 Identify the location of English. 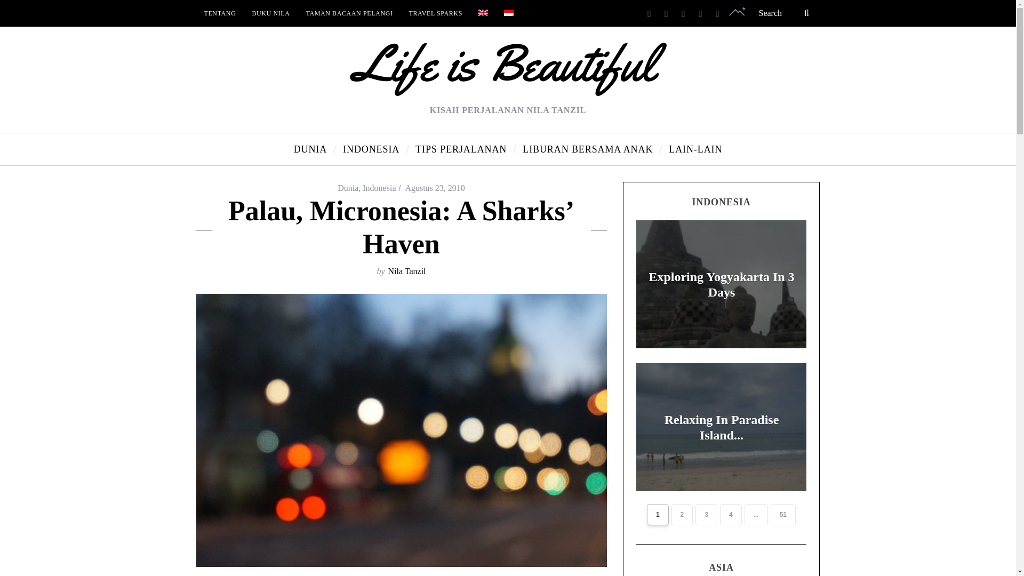
(483, 13).